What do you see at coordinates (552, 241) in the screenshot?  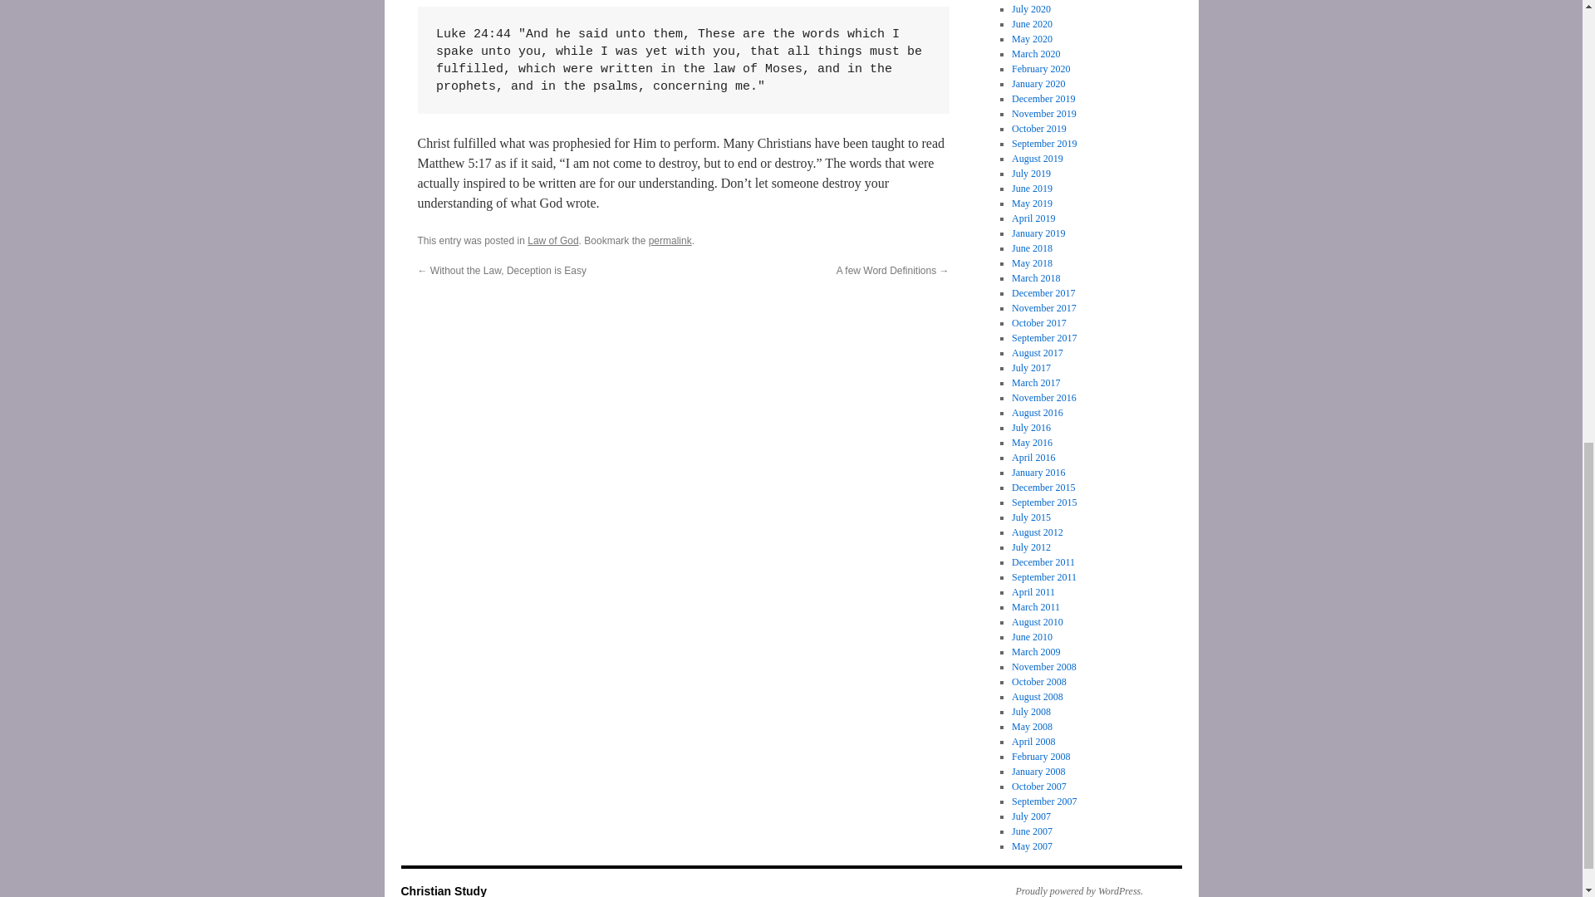 I see `Law of God` at bounding box center [552, 241].